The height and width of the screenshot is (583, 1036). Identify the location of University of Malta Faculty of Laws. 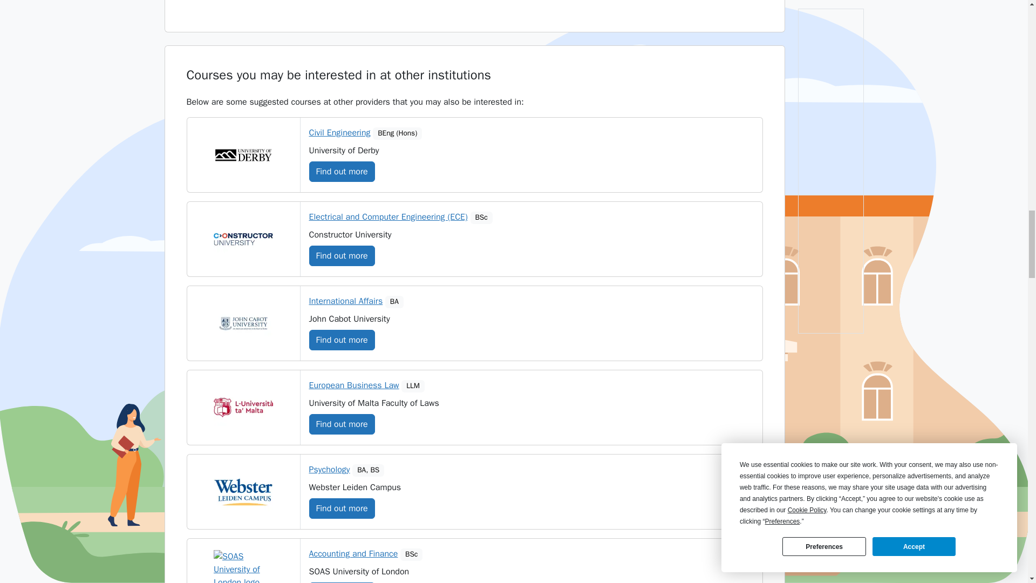
(243, 408).